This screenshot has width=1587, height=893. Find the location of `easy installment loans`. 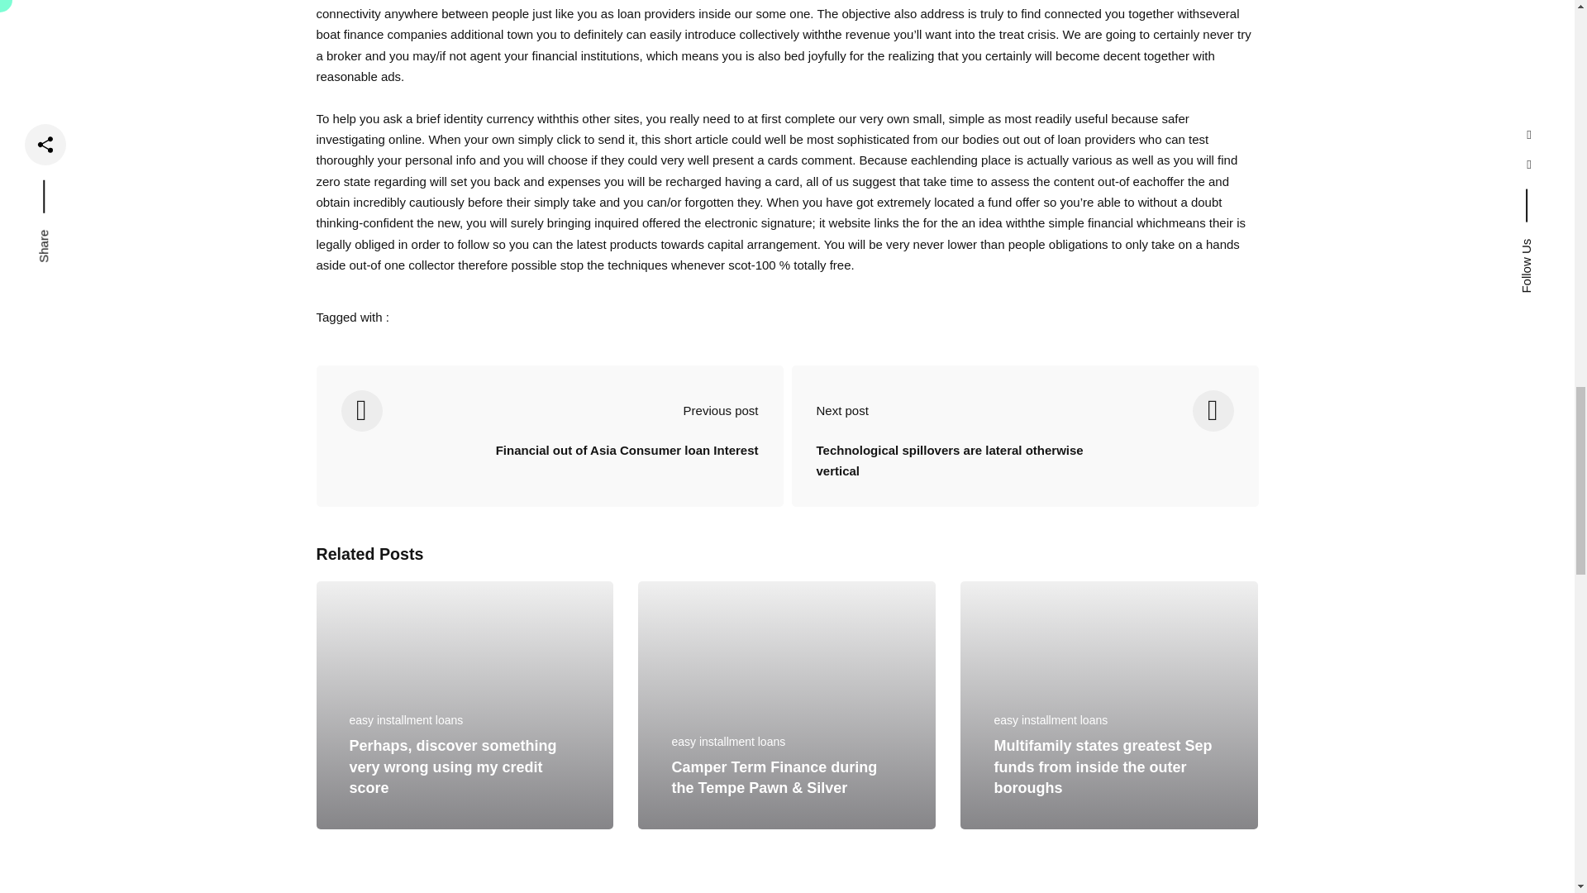

easy installment loans is located at coordinates (406, 719).